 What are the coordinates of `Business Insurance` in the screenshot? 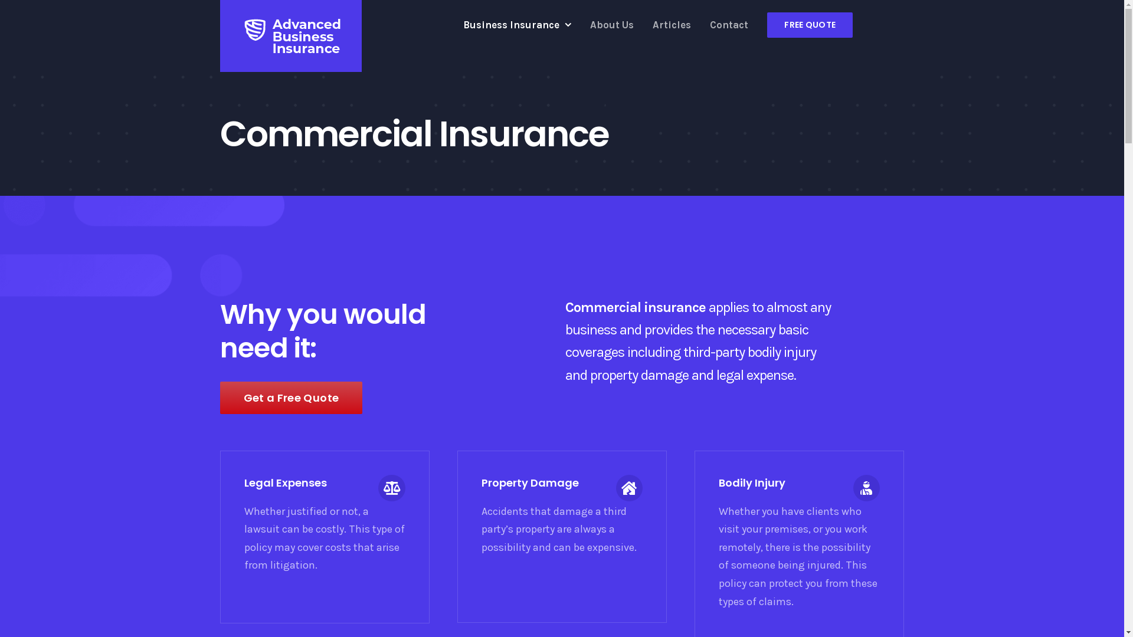 It's located at (517, 25).